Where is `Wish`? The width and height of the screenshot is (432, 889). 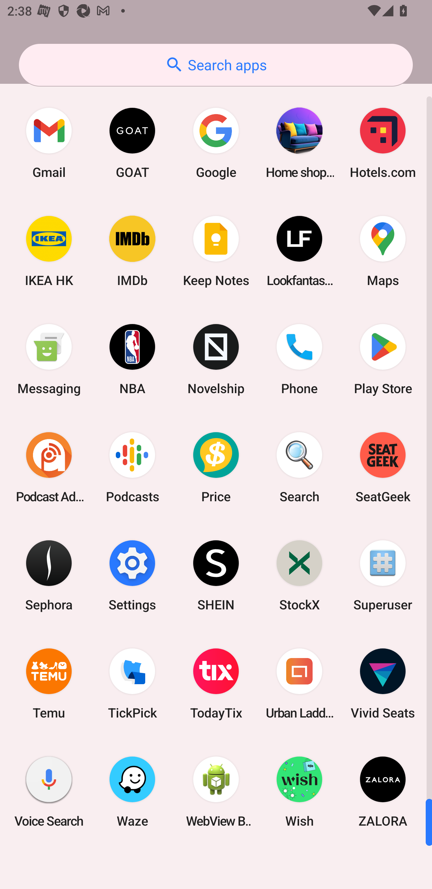 Wish is located at coordinates (299, 791).